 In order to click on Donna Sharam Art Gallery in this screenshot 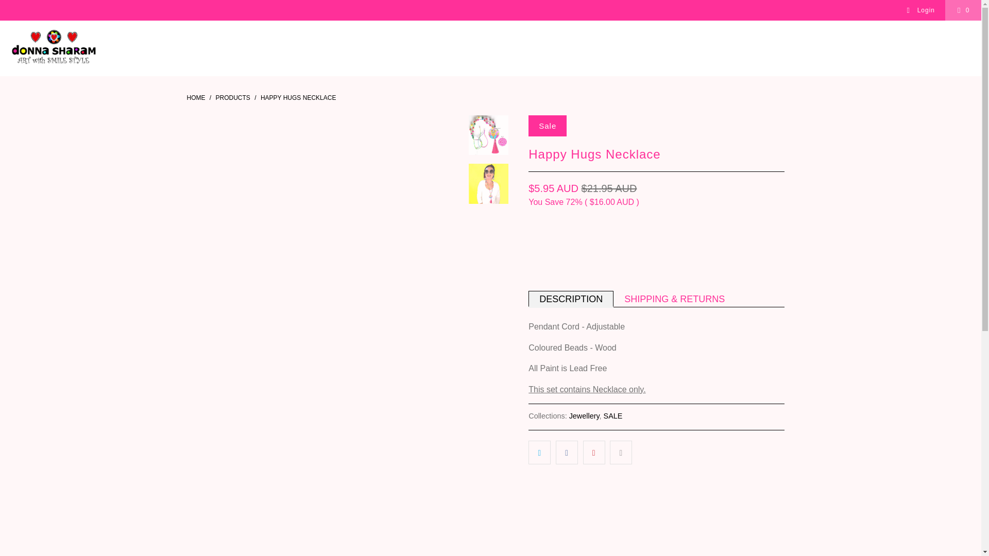, I will do `click(54, 48)`.